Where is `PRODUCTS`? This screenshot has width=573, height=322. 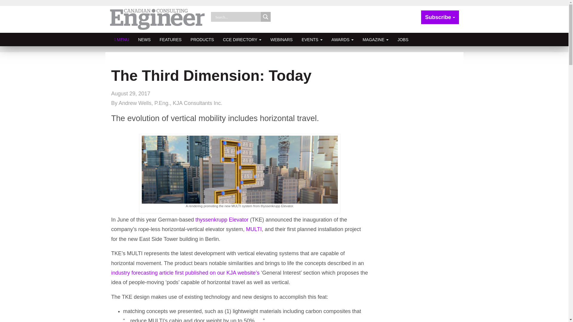
PRODUCTS is located at coordinates (202, 39).